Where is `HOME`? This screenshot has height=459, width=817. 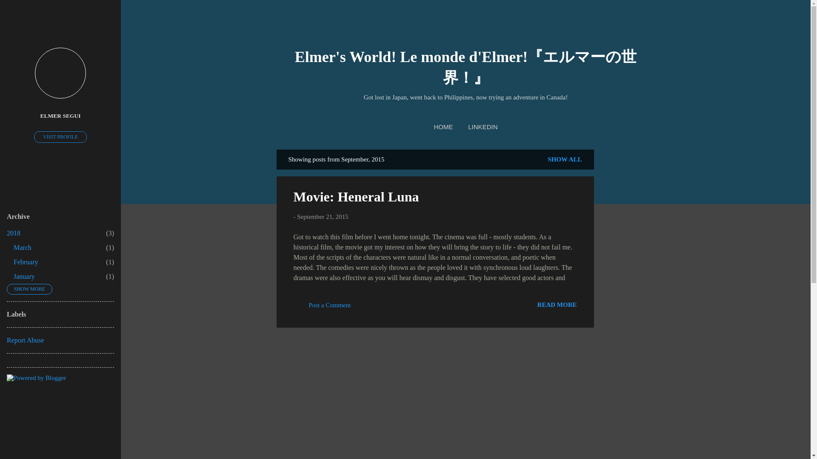
HOME is located at coordinates (443, 127).